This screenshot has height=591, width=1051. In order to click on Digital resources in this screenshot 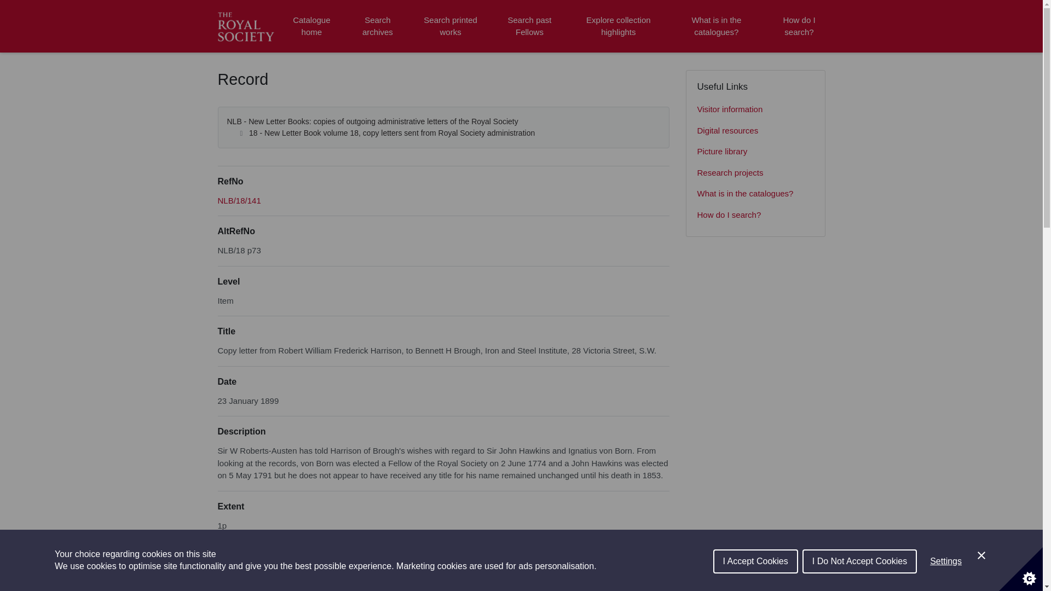, I will do `click(755, 131)`.